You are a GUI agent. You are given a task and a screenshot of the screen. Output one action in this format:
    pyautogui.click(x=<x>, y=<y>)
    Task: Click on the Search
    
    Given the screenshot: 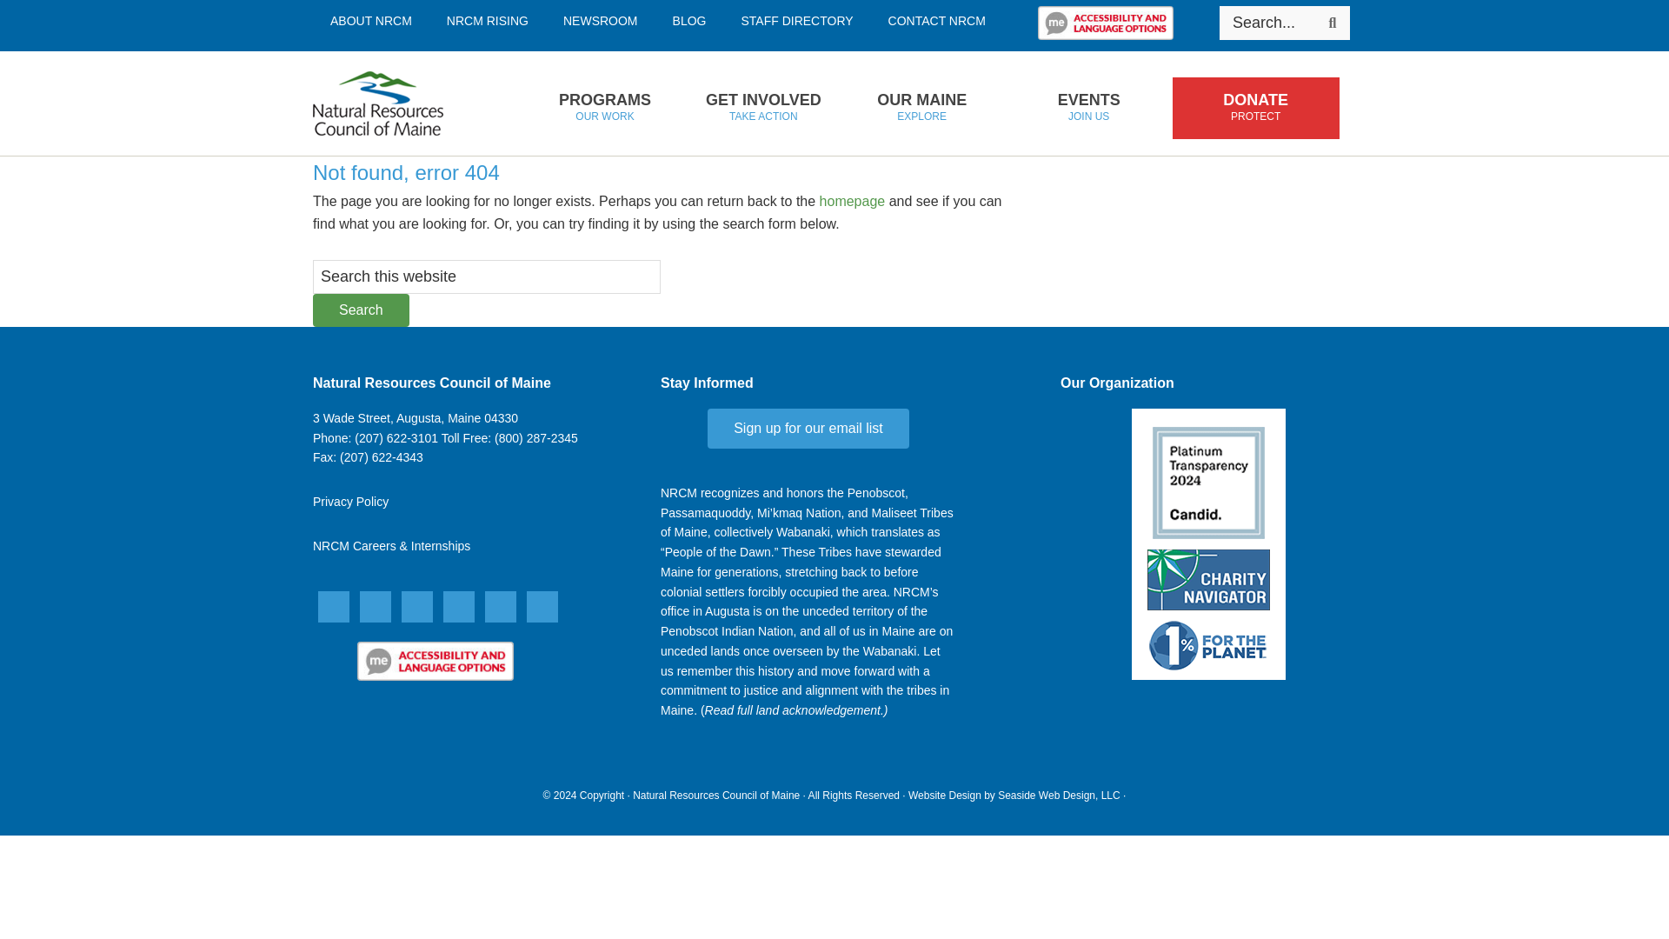 What is the action you would take?
    pyautogui.click(x=937, y=21)
    